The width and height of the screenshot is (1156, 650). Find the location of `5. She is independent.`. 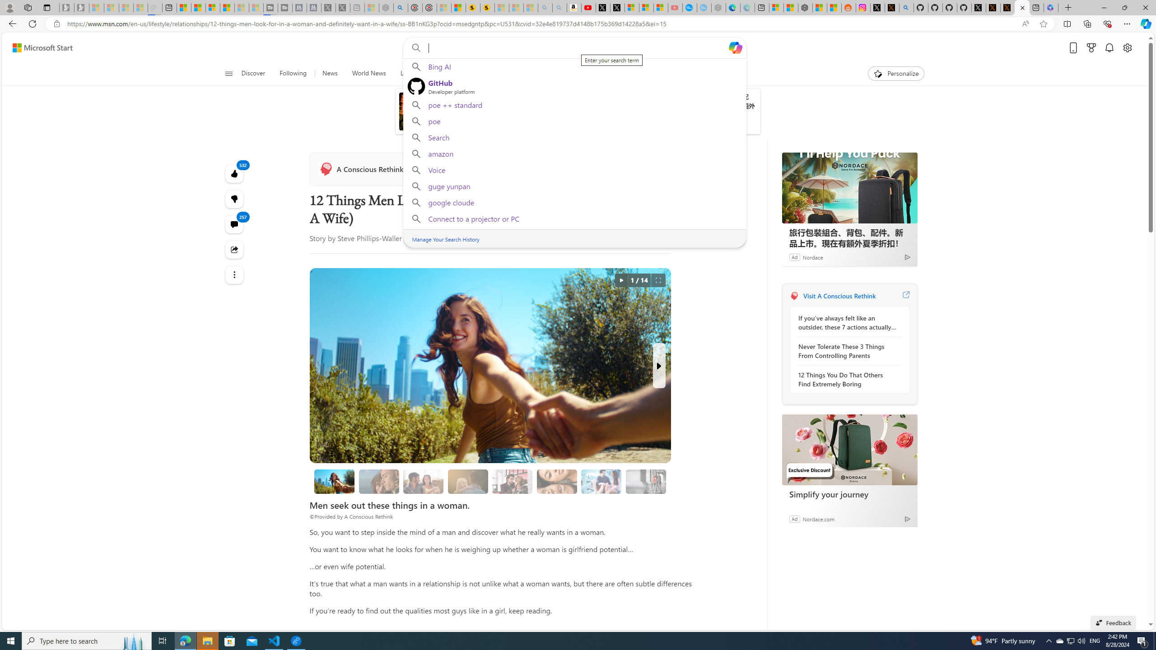

5. She is independent. is located at coordinates (557, 481).